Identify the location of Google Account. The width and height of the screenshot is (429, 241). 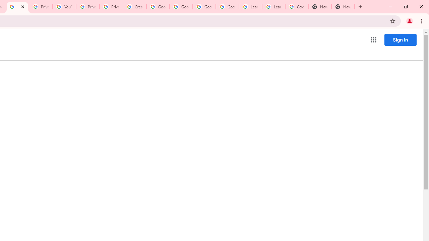
(297, 7).